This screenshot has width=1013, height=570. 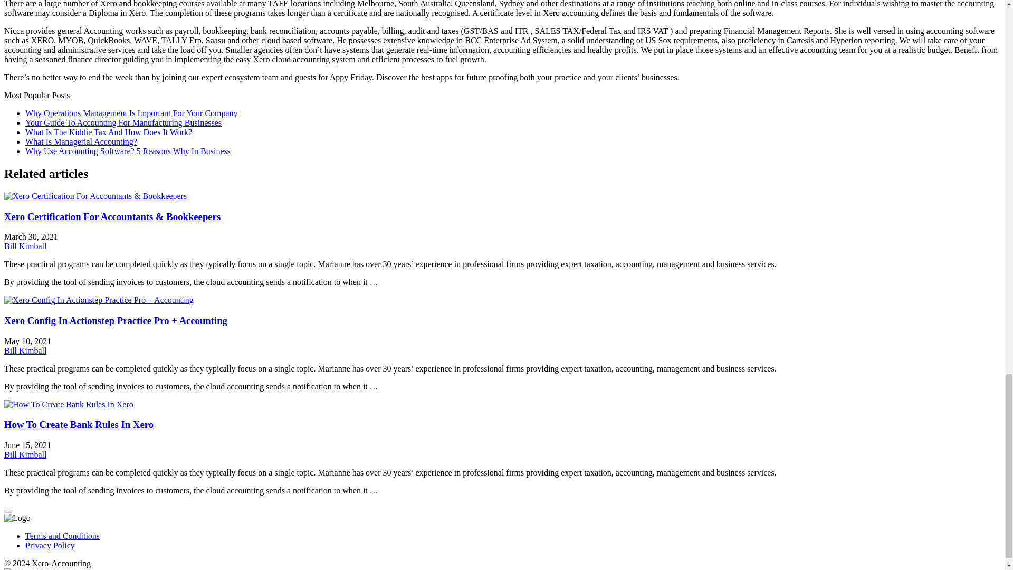 I want to click on What Is The Kiddie Tax And How Does It Work?, so click(x=109, y=132).